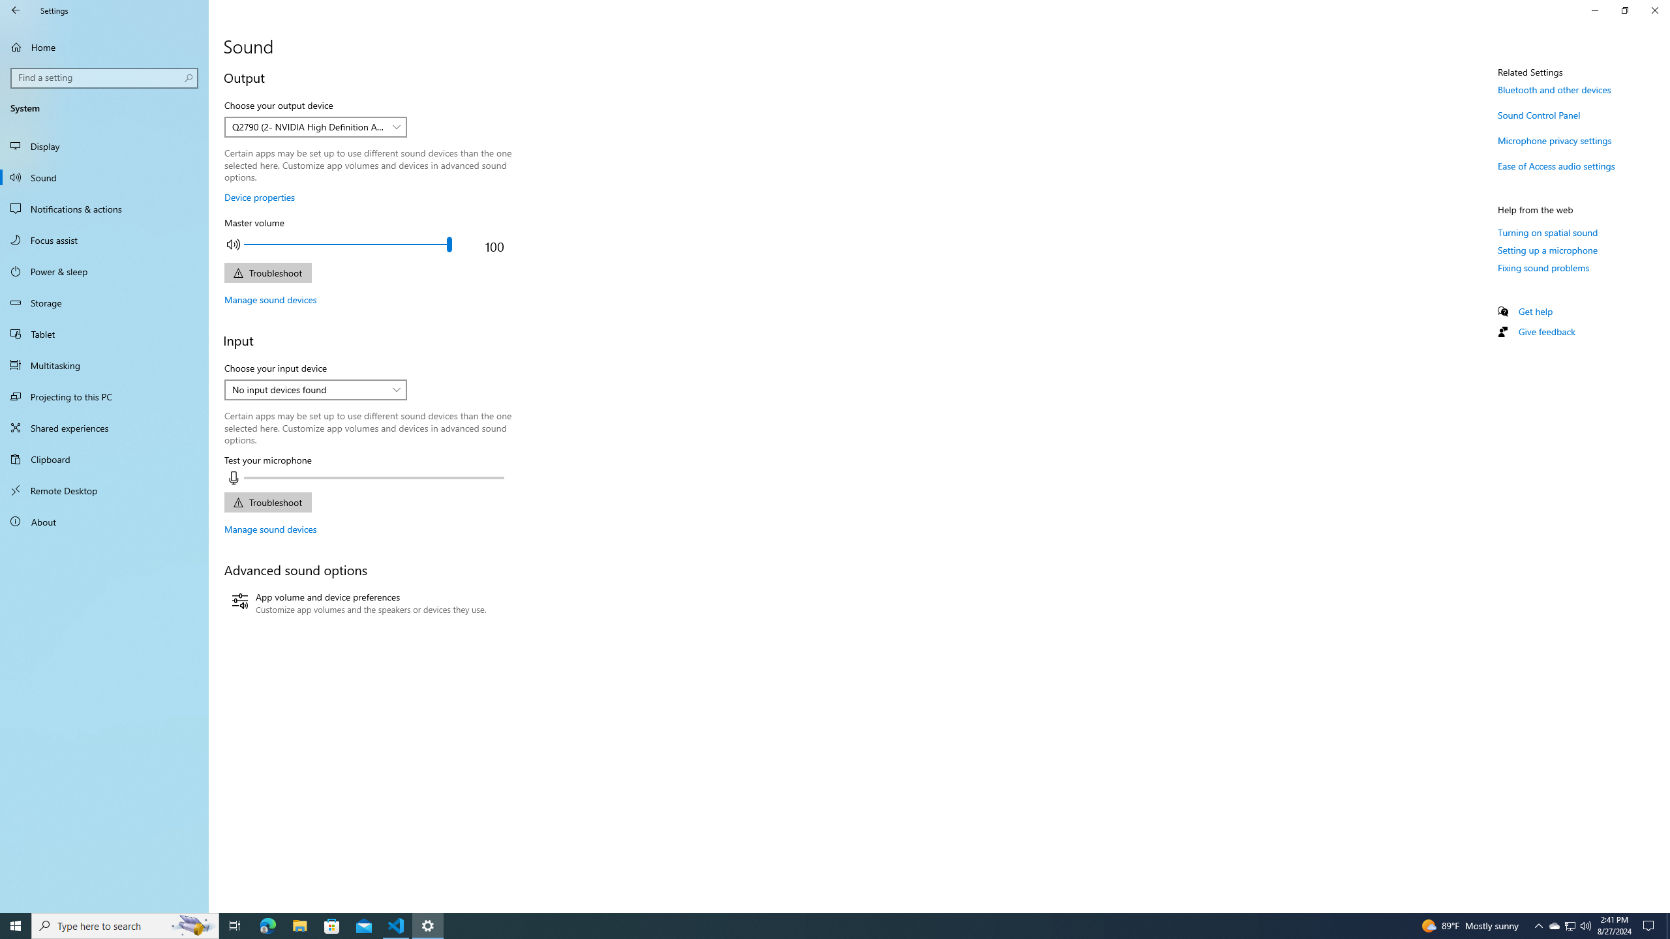 This screenshot has width=1670, height=939. Describe the element at coordinates (348, 244) in the screenshot. I see `Adjust the master output volume` at that location.